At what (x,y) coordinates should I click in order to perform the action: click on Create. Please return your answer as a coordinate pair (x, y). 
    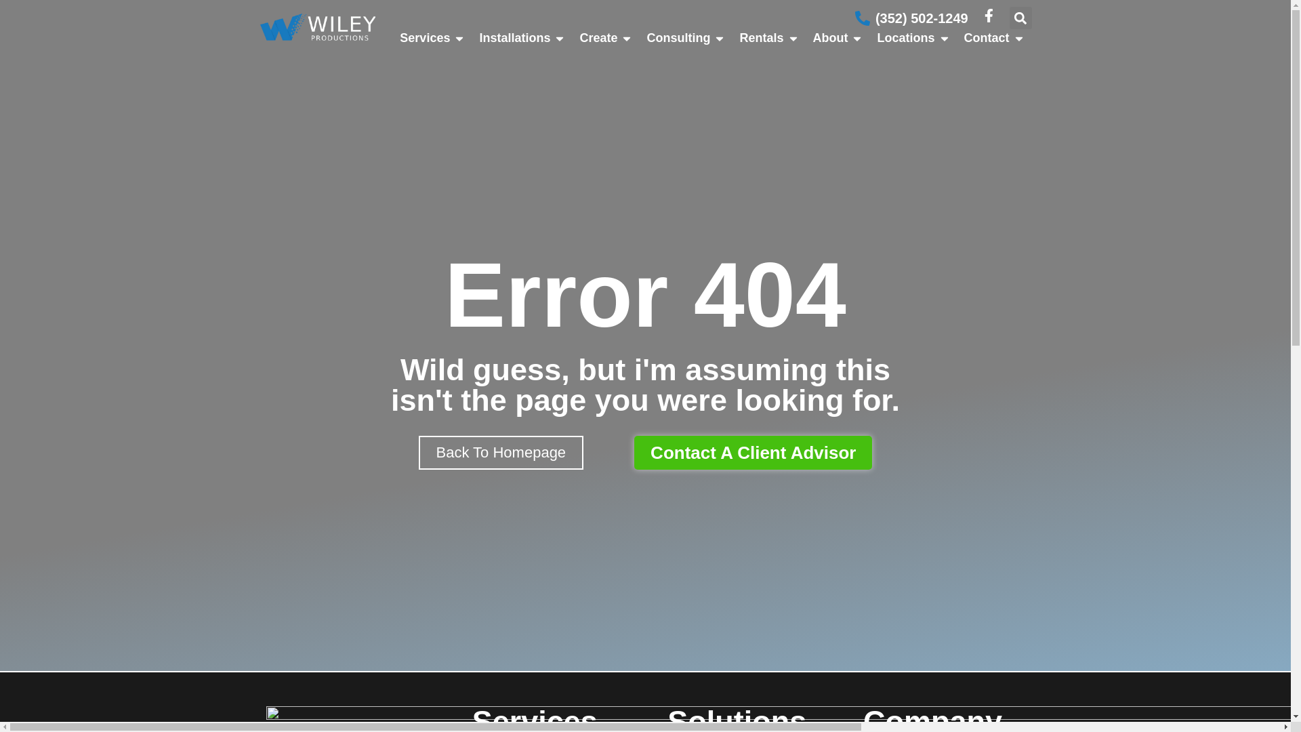
    Looking at the image, I should click on (598, 38).